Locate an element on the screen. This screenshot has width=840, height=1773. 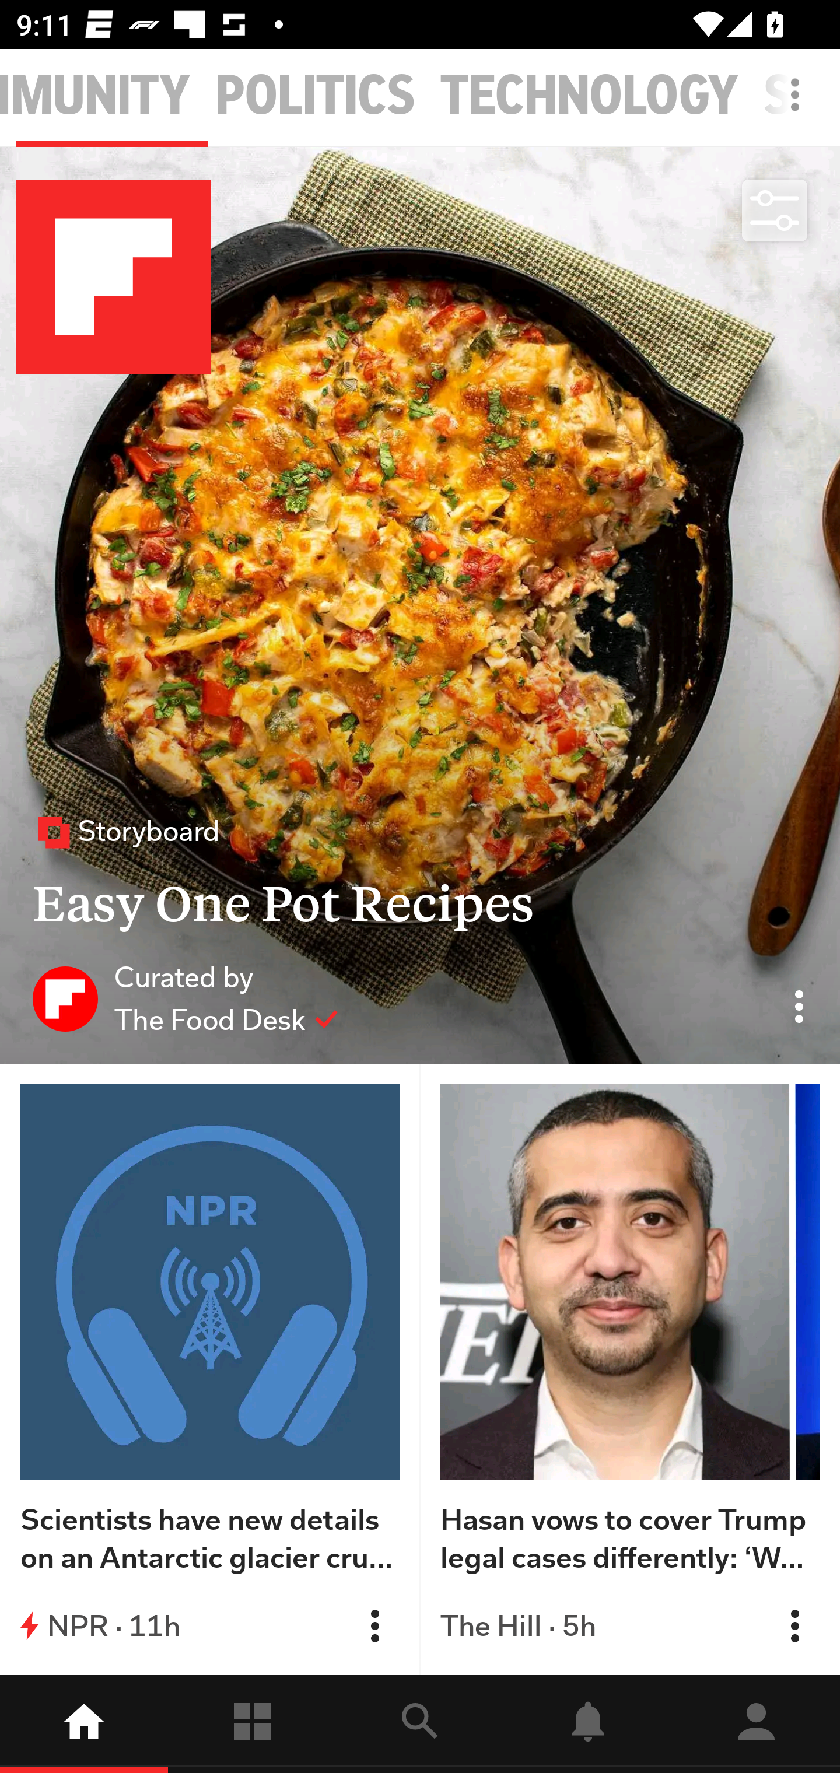
Flip into Magazine is located at coordinates (794, 1625).